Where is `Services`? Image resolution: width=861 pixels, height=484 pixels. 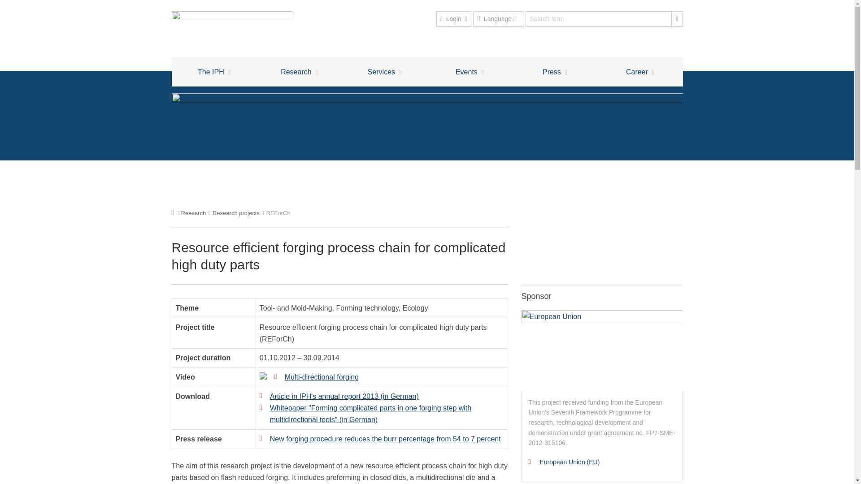 Services is located at coordinates (499, 19).